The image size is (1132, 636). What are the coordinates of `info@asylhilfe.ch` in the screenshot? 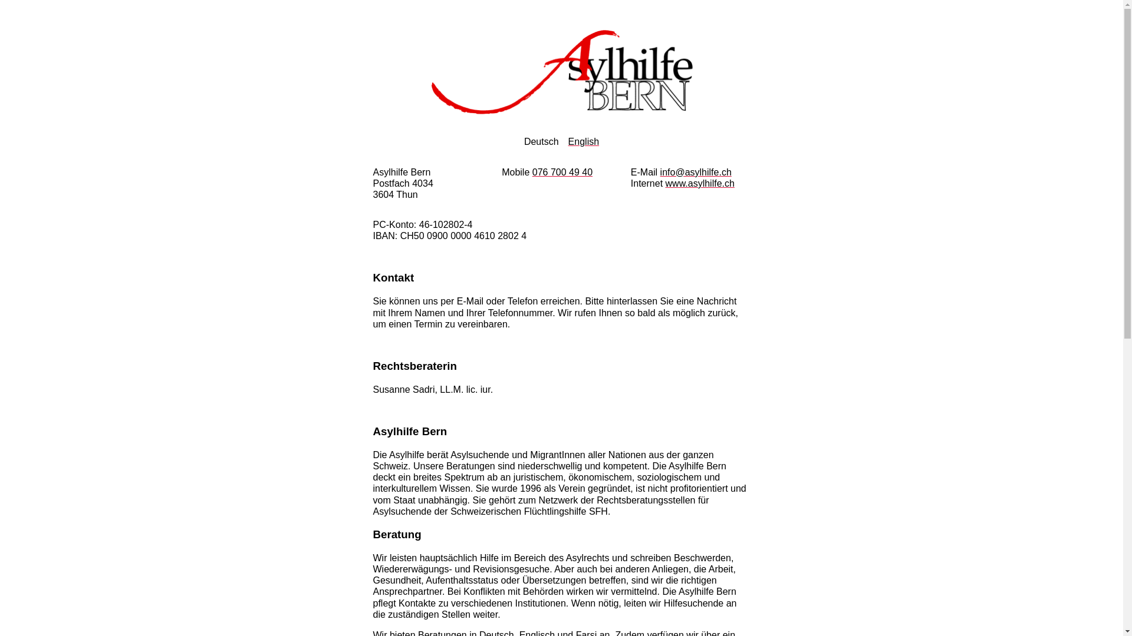 It's located at (696, 172).